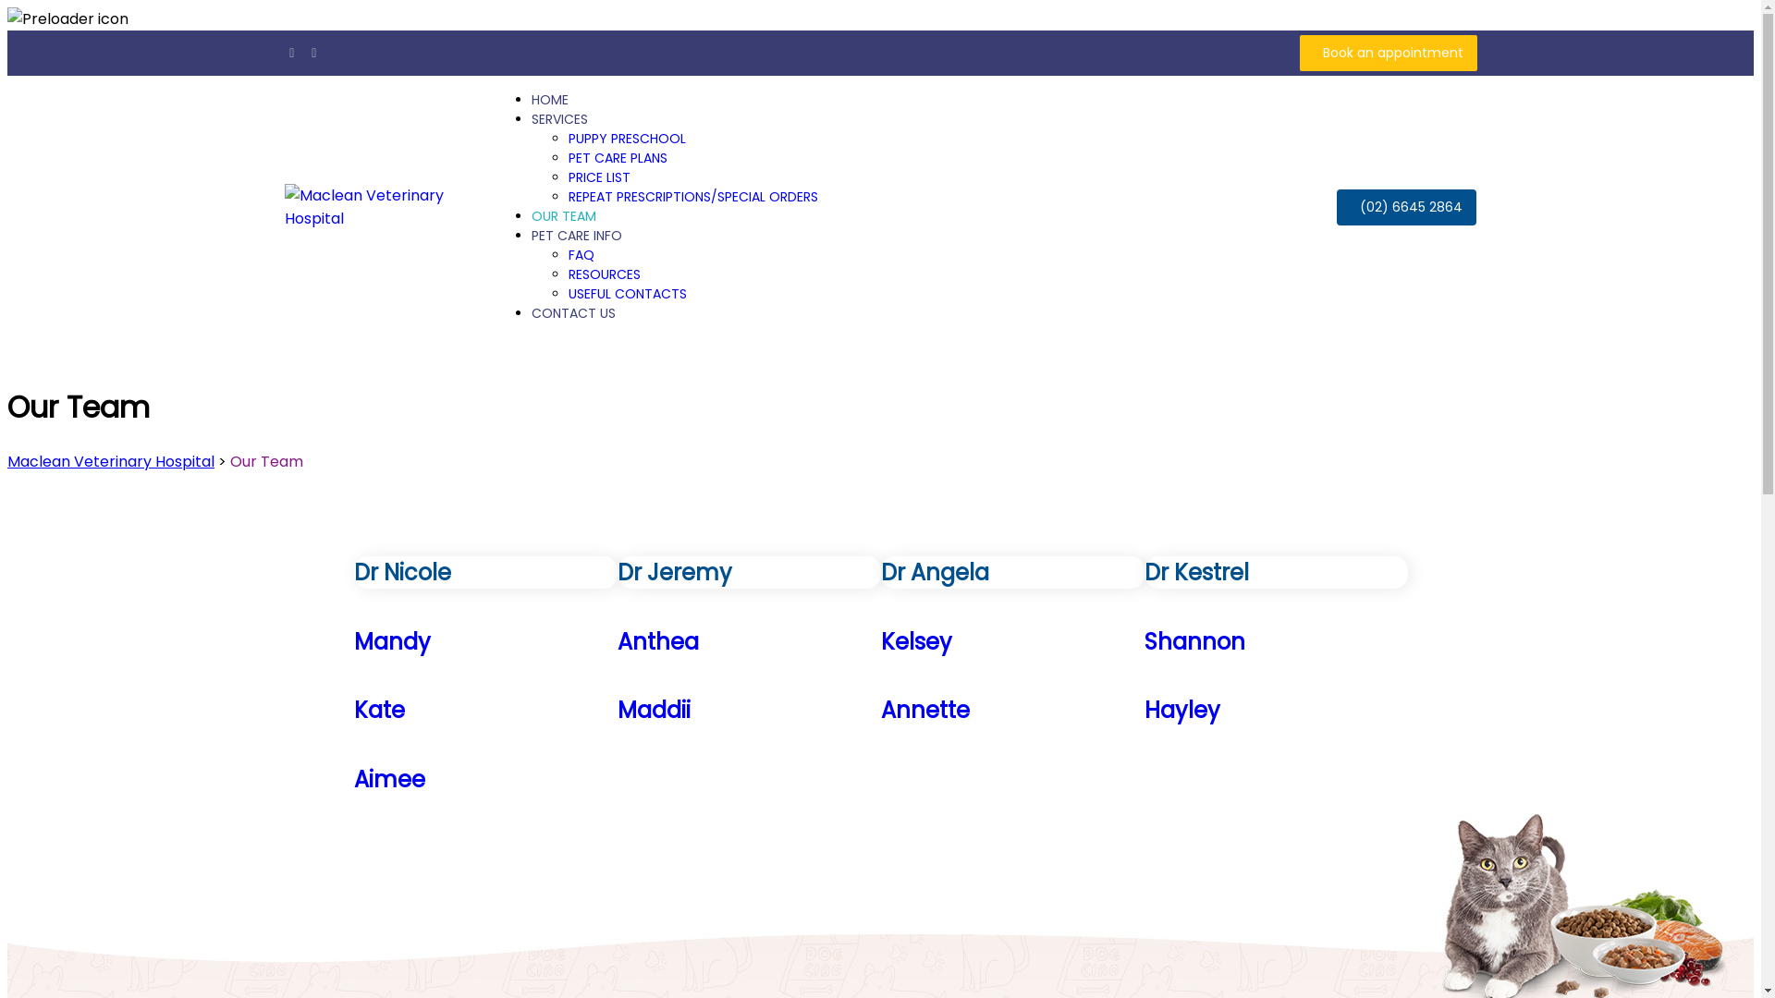  Describe the element at coordinates (1276, 573) in the screenshot. I see `Dr Kestrel` at that location.